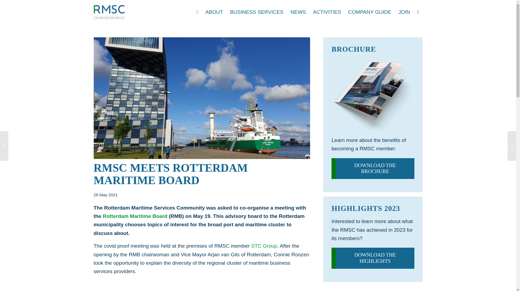  What do you see at coordinates (214, 12) in the screenshot?
I see `ABOUT` at bounding box center [214, 12].